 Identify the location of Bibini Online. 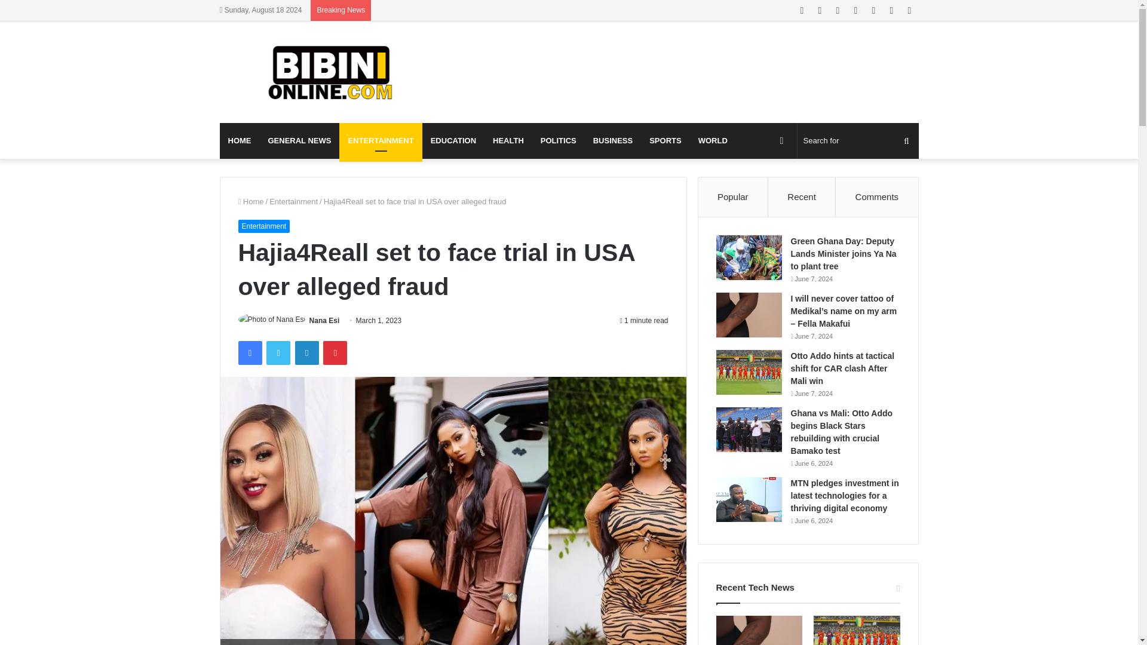
(330, 72).